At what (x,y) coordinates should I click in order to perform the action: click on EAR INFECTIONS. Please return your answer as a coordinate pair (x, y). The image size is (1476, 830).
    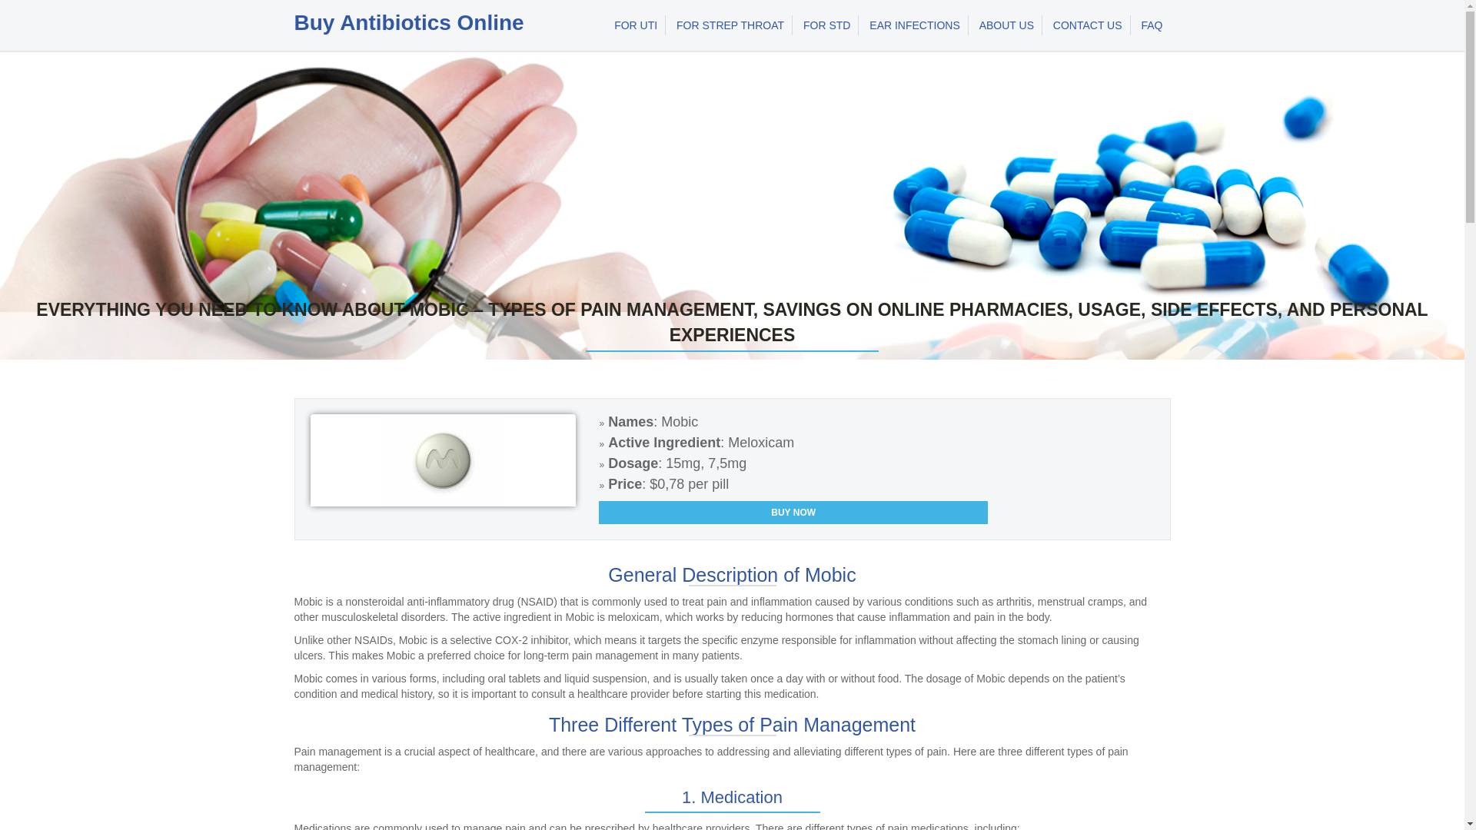
    Looking at the image, I should click on (915, 25).